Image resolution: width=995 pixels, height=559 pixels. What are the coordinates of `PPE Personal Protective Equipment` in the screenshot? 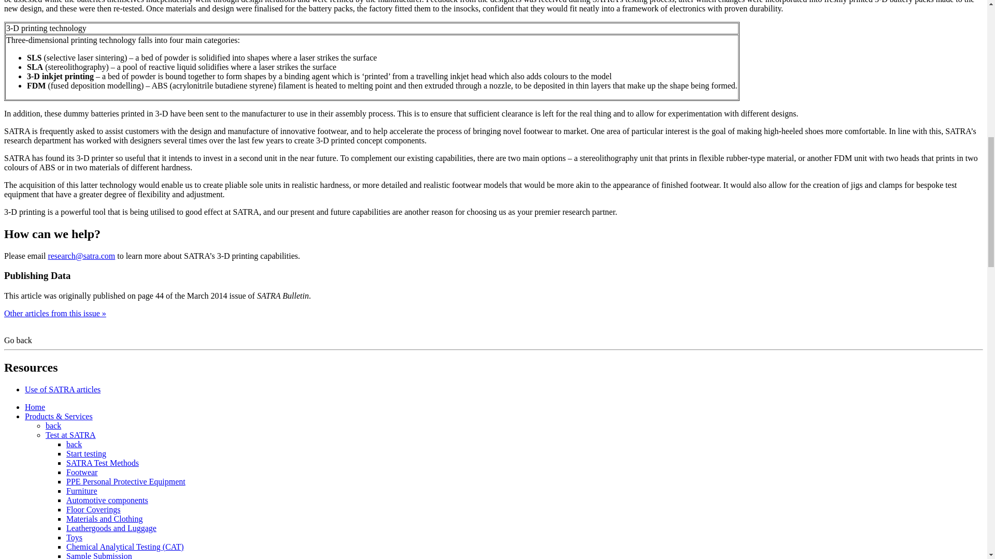 It's located at (125, 481).